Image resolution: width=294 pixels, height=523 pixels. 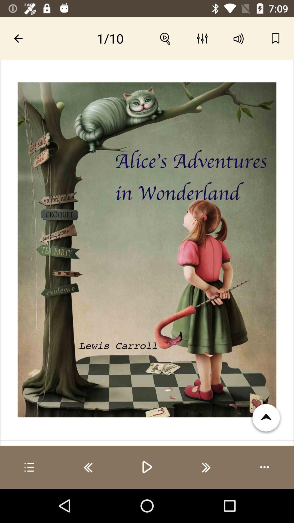 I want to click on view next image, so click(x=206, y=467).